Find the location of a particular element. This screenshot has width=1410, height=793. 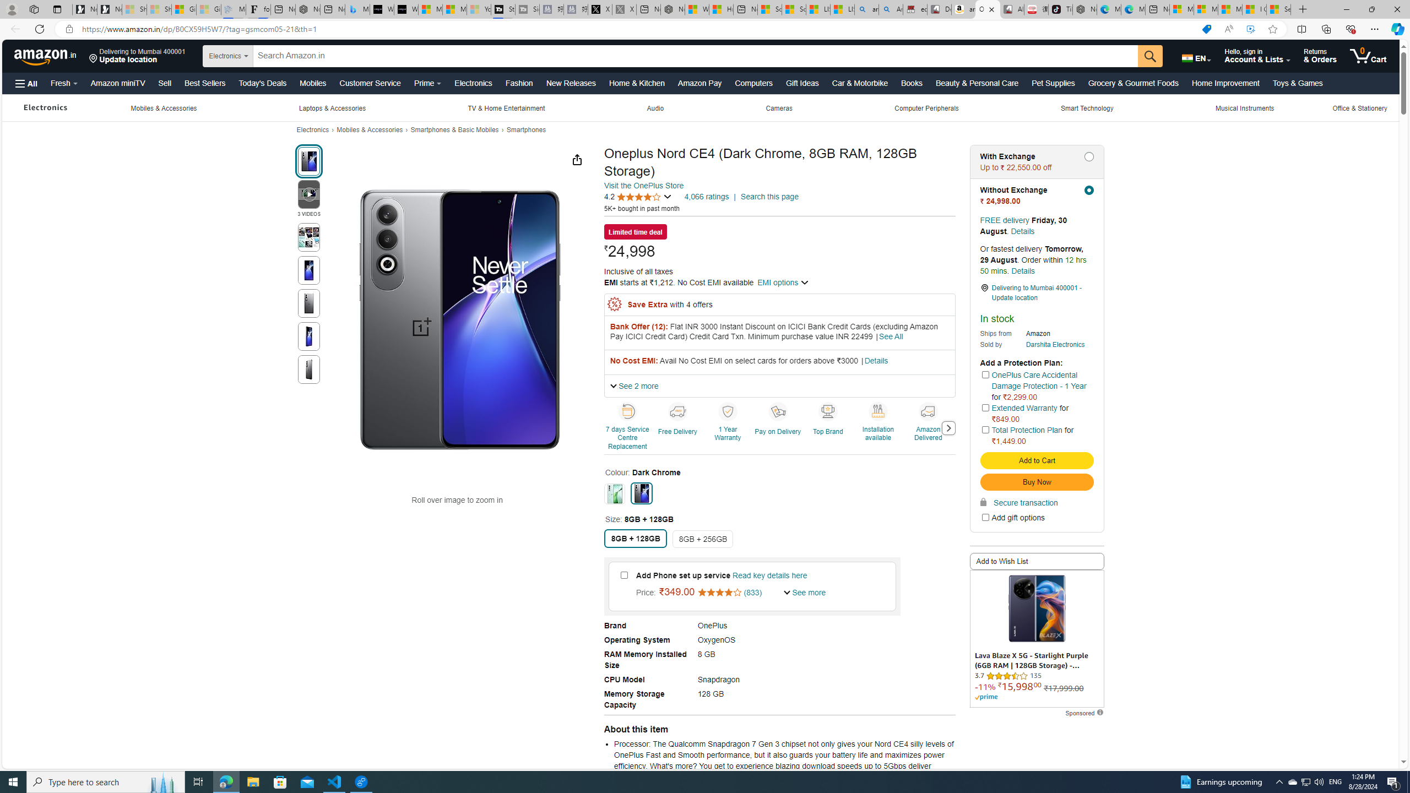

Add gift options is located at coordinates (985, 518).